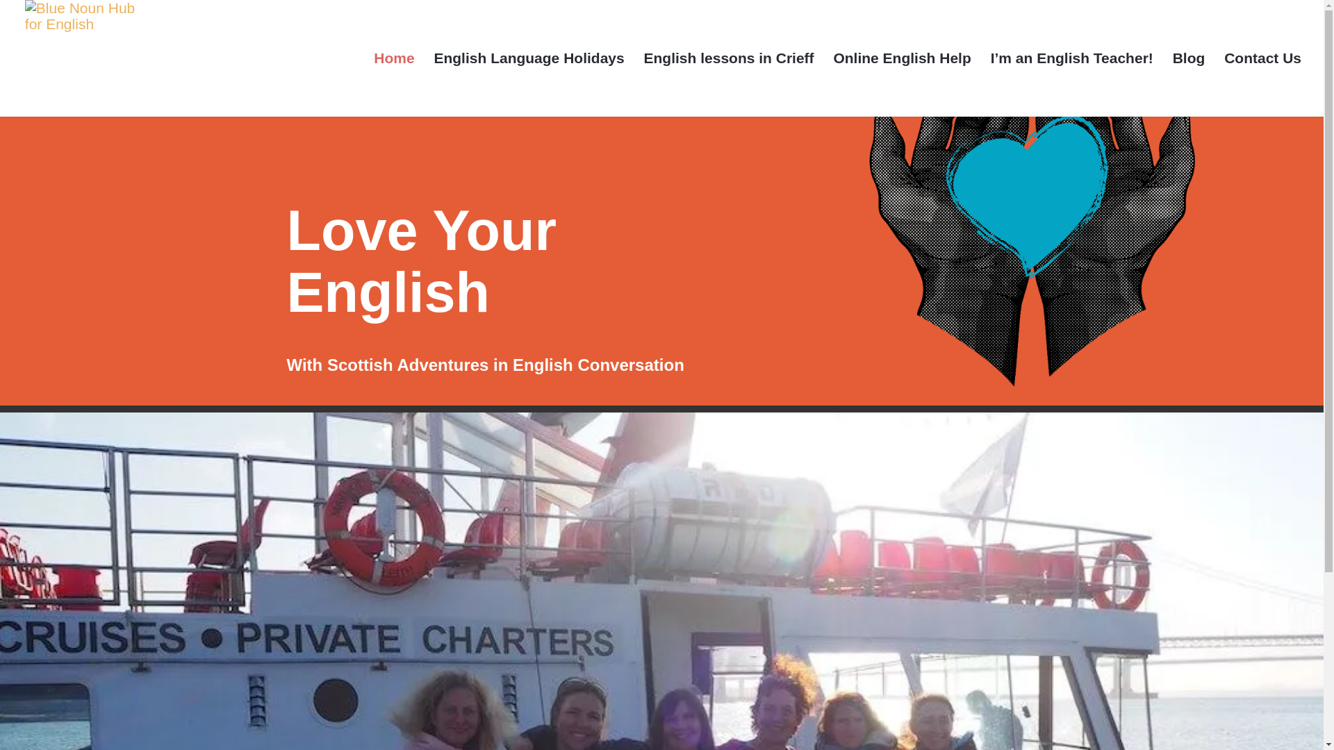 The width and height of the screenshot is (1334, 750). I want to click on Home, so click(393, 85).